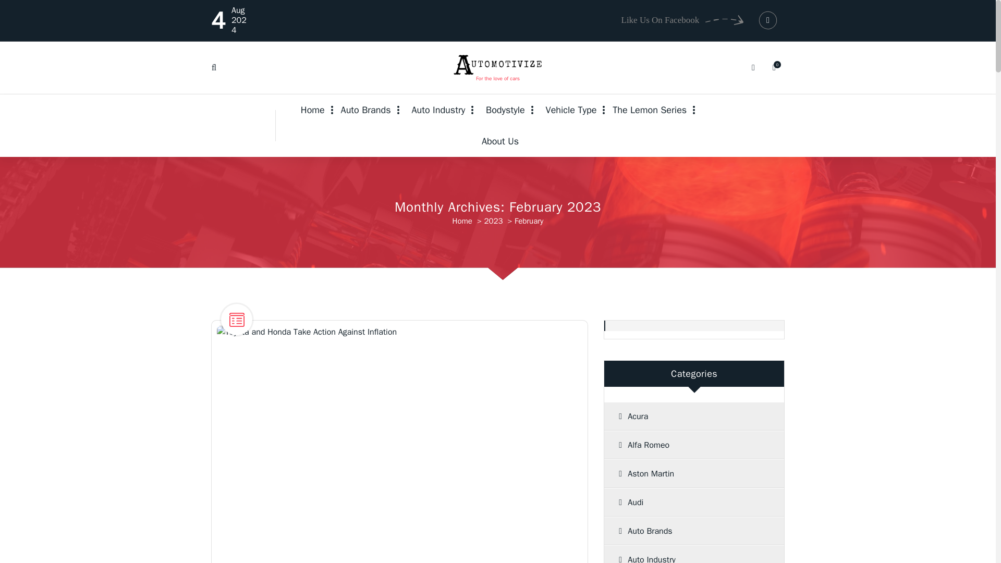 The width and height of the screenshot is (1001, 563). Describe the element at coordinates (317, 109) in the screenshot. I see `Home` at that location.